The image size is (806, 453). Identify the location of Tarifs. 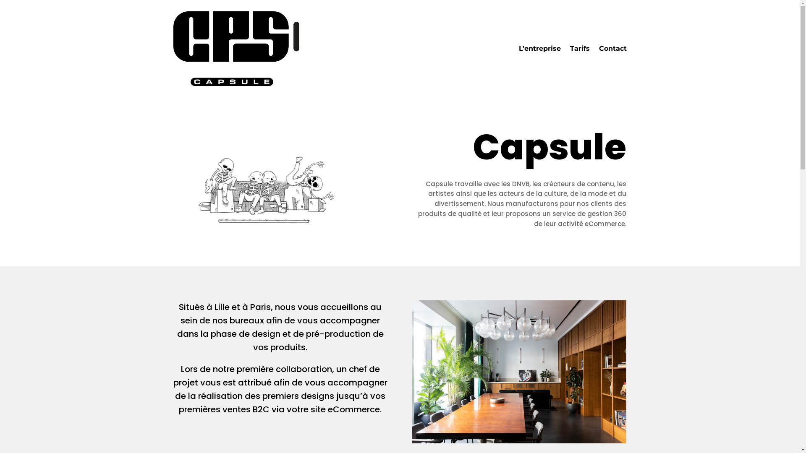
(580, 49).